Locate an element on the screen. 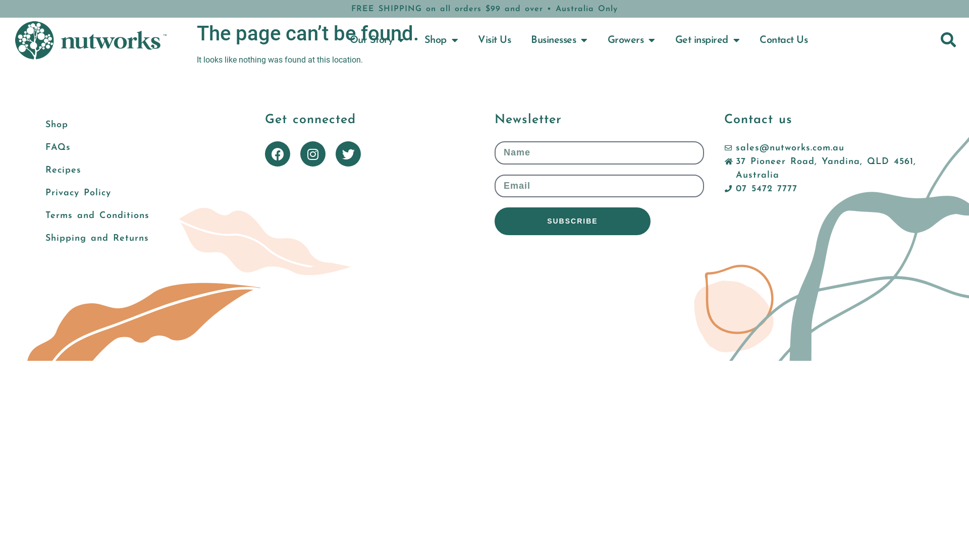  Shop is located at coordinates (140, 125).